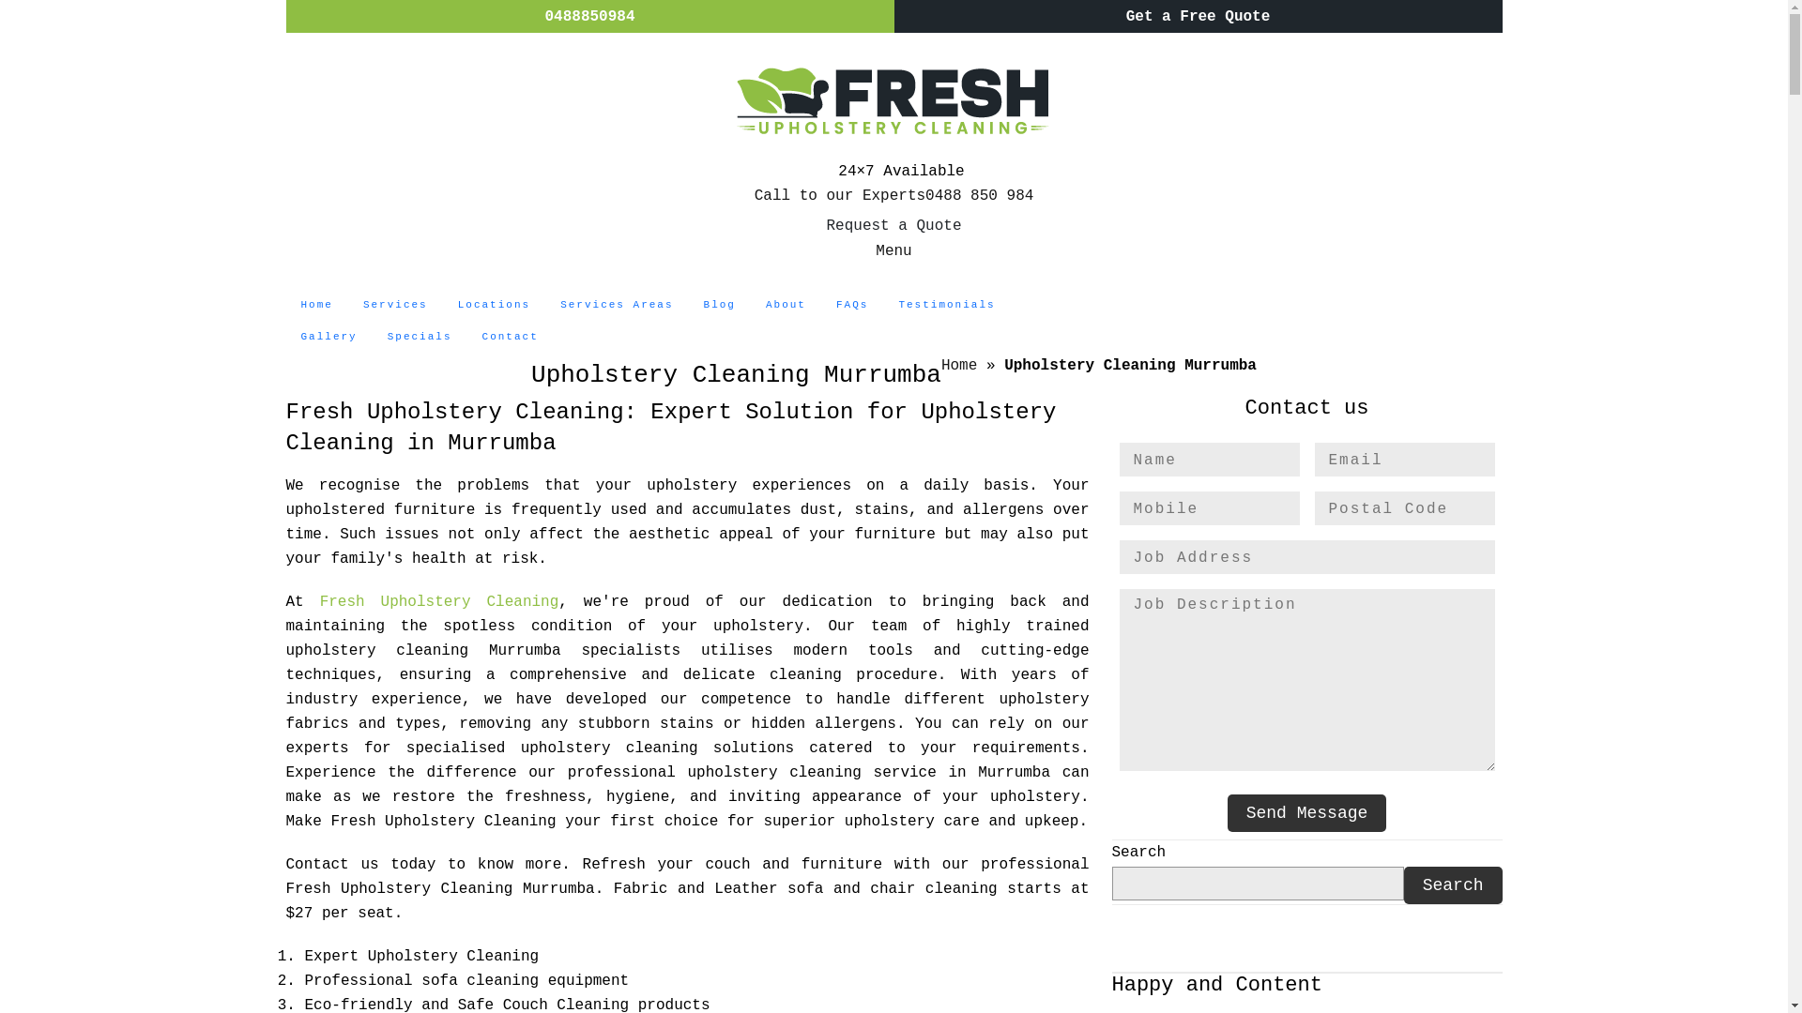 Image resolution: width=1802 pixels, height=1013 pixels. What do you see at coordinates (1453, 885) in the screenshot?
I see `Search` at bounding box center [1453, 885].